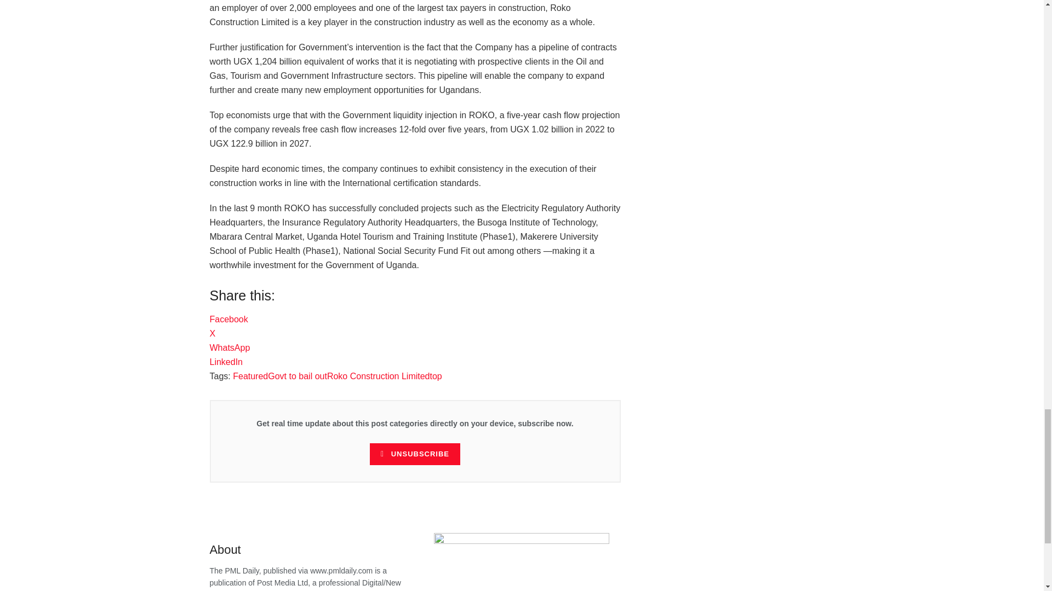  Describe the element at coordinates (213, 333) in the screenshot. I see `Click to share on X` at that location.